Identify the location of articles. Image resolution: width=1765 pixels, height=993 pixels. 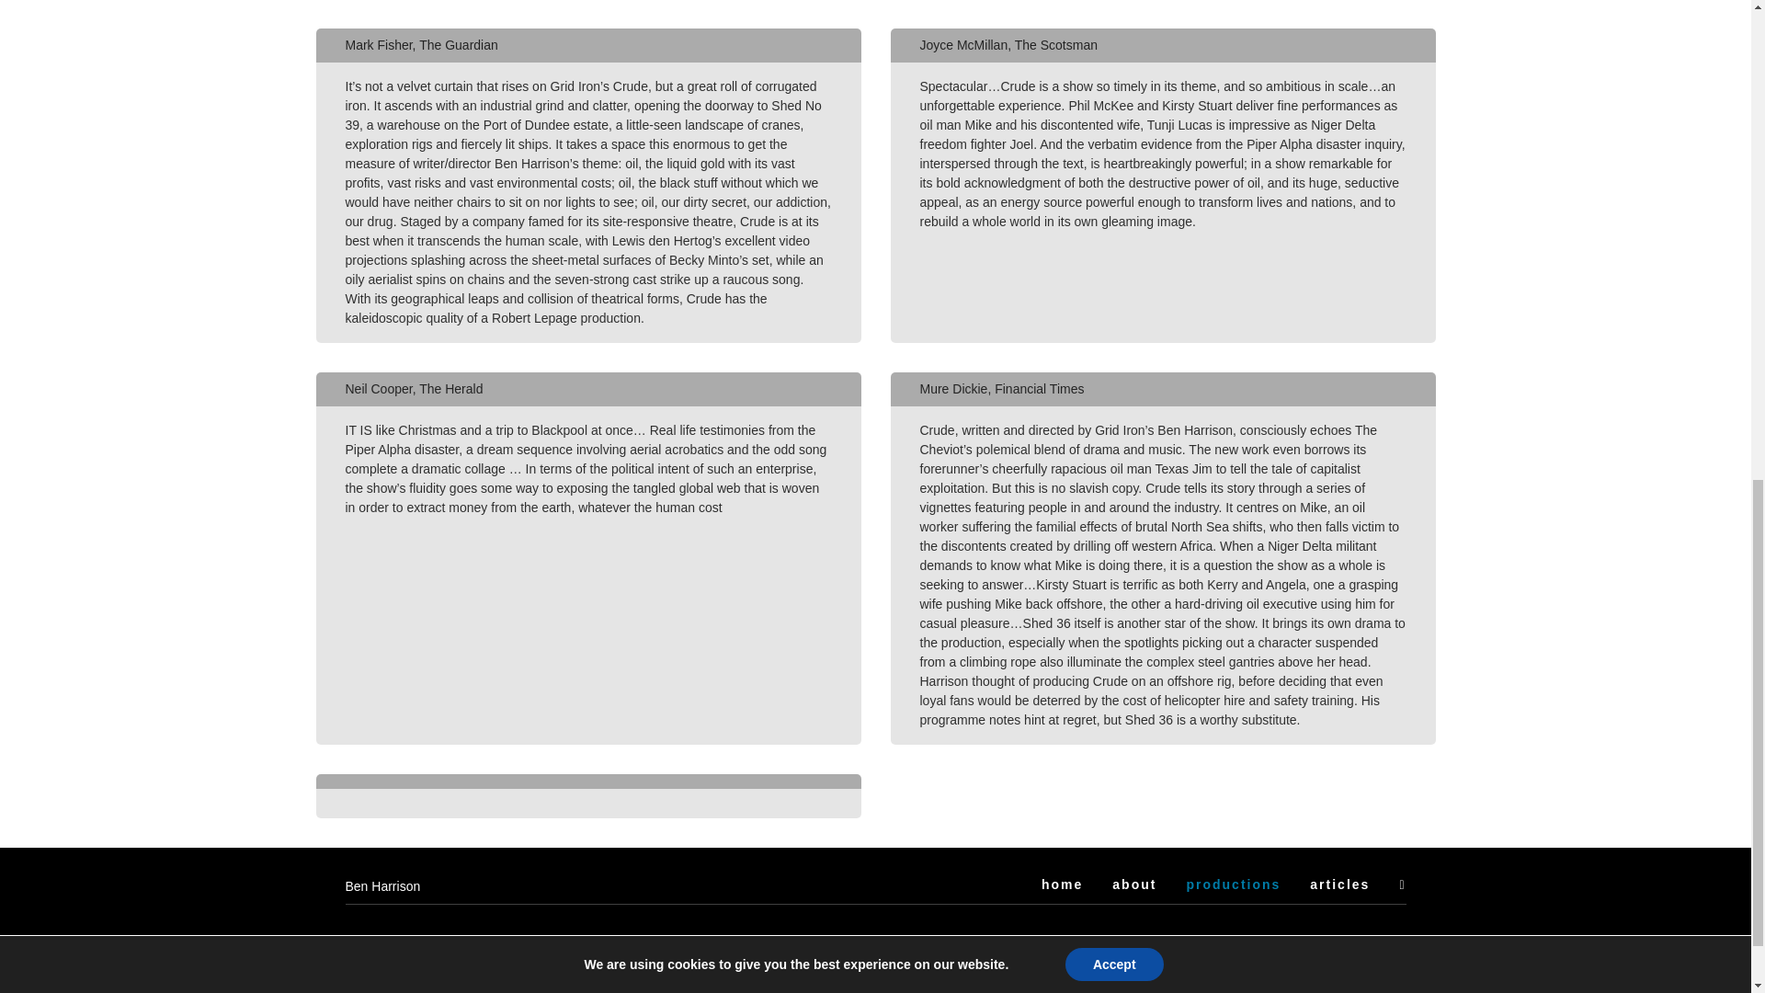
(1338, 884).